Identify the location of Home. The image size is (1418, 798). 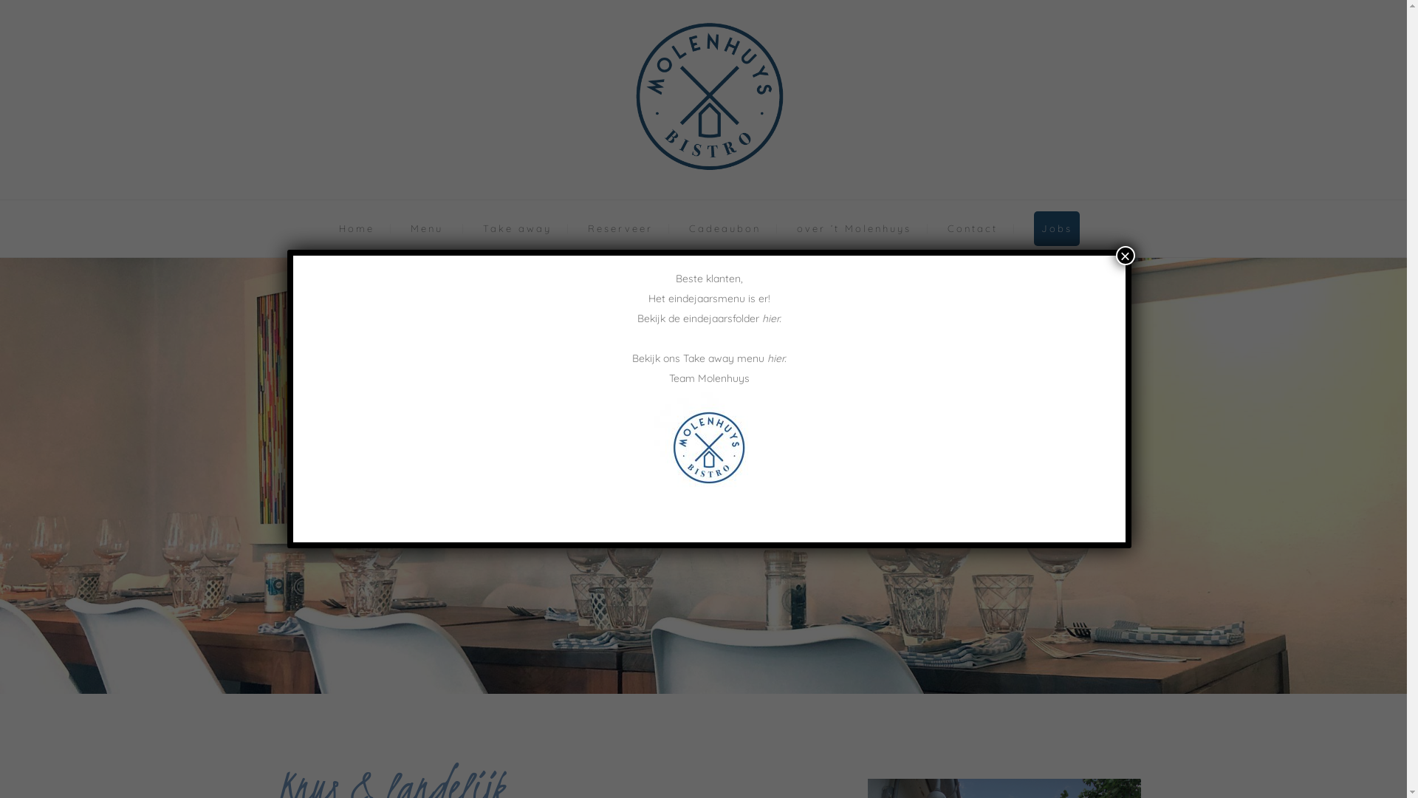
(356, 228).